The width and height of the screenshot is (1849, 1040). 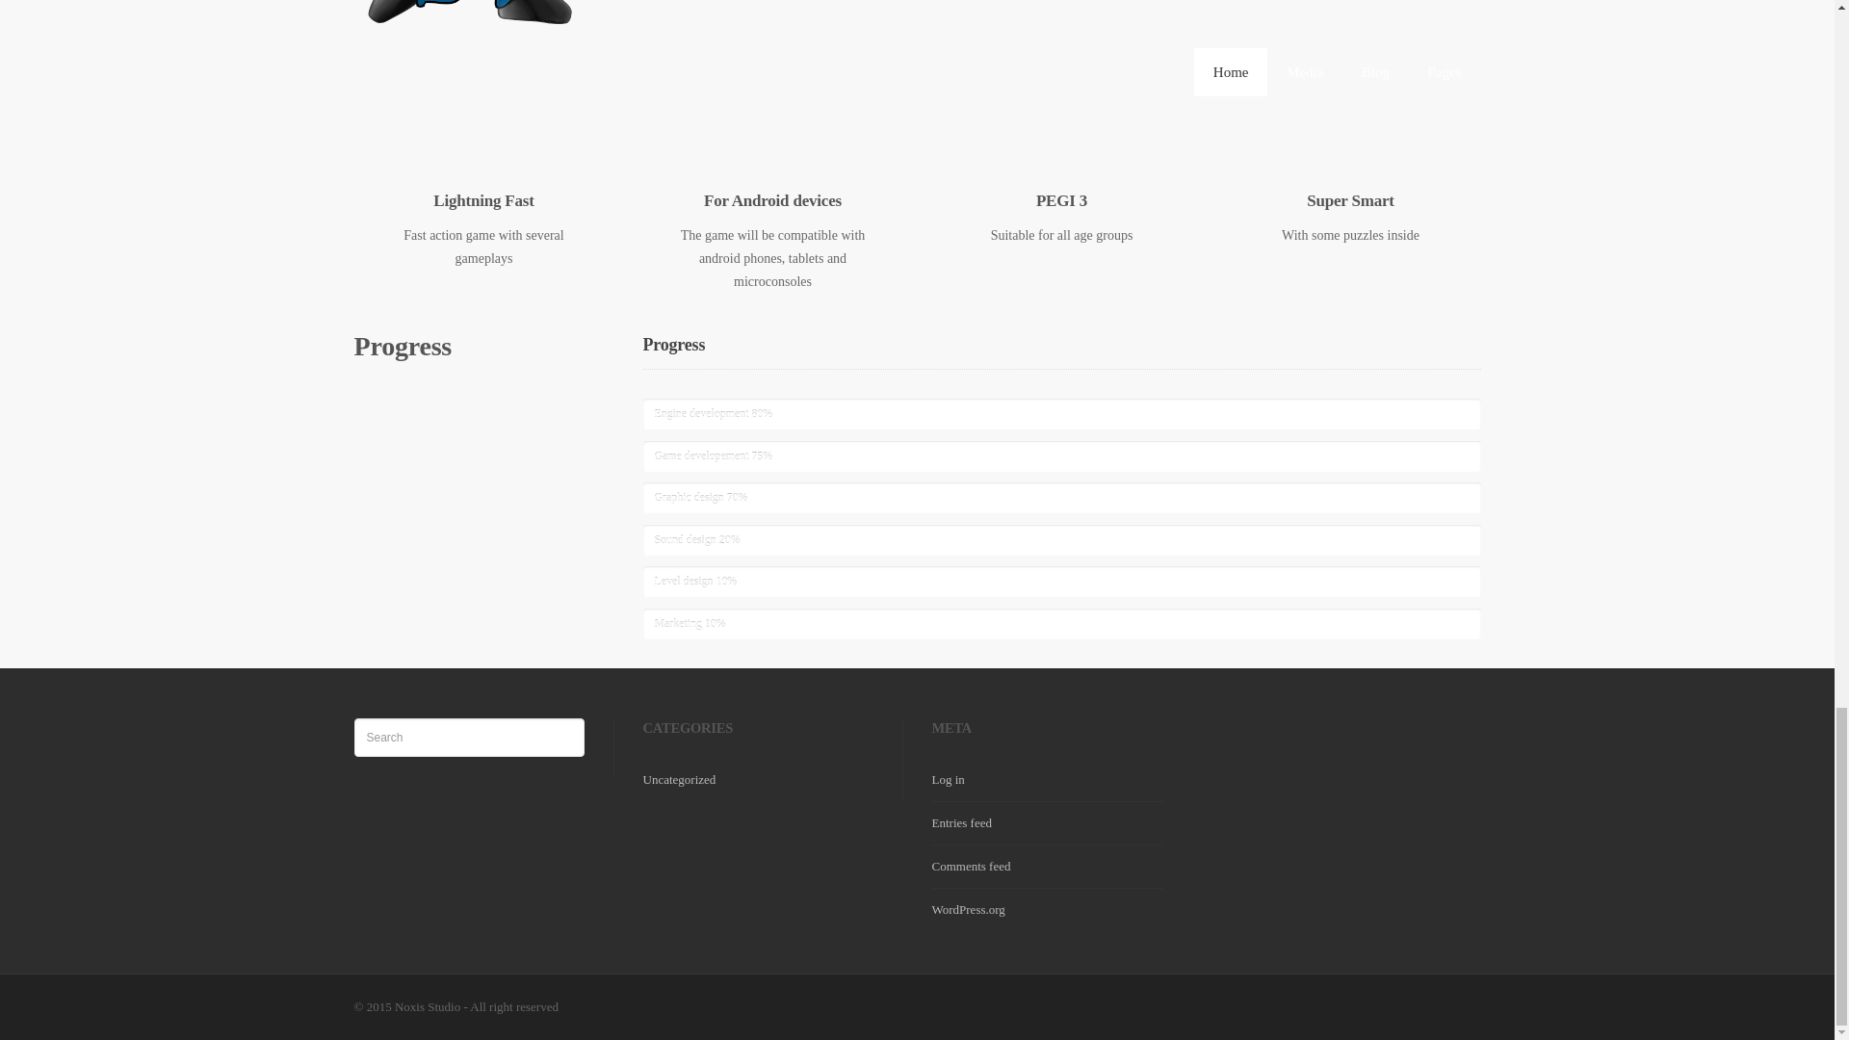 I want to click on Comments feed, so click(x=971, y=867).